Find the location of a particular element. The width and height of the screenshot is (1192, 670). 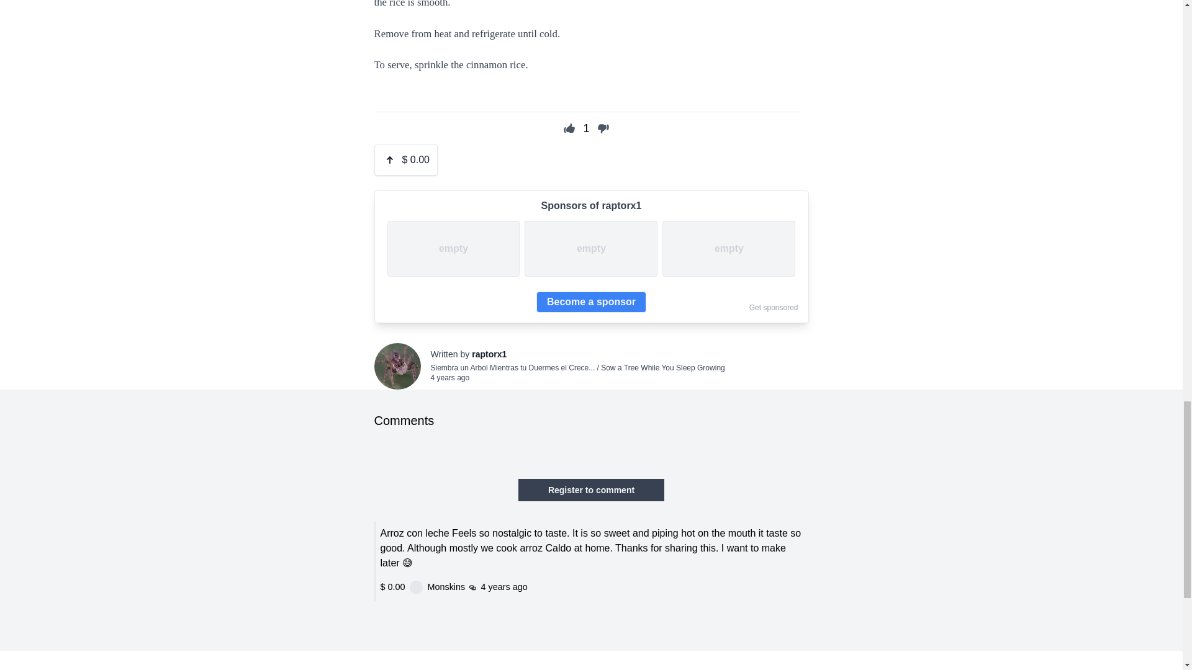

Register to comment is located at coordinates (591, 490).